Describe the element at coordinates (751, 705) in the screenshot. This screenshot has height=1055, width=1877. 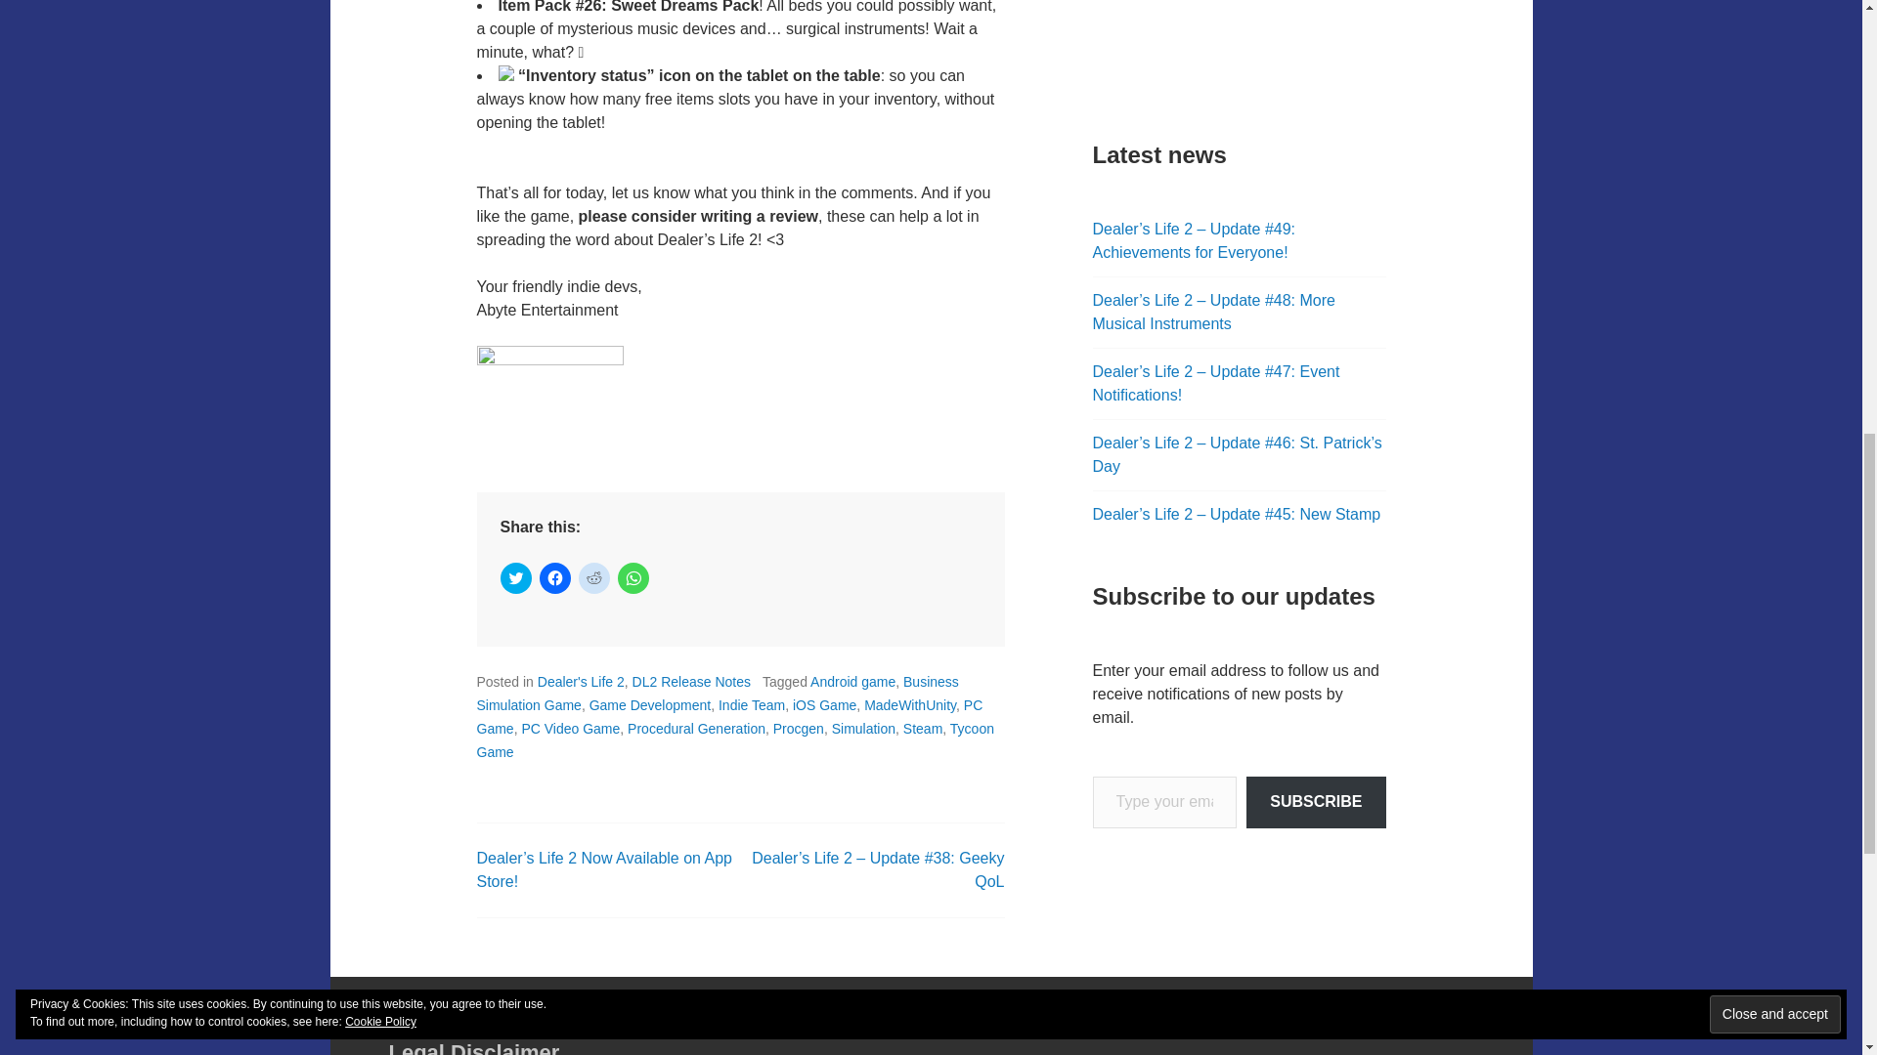
I see `Indie Team` at that location.